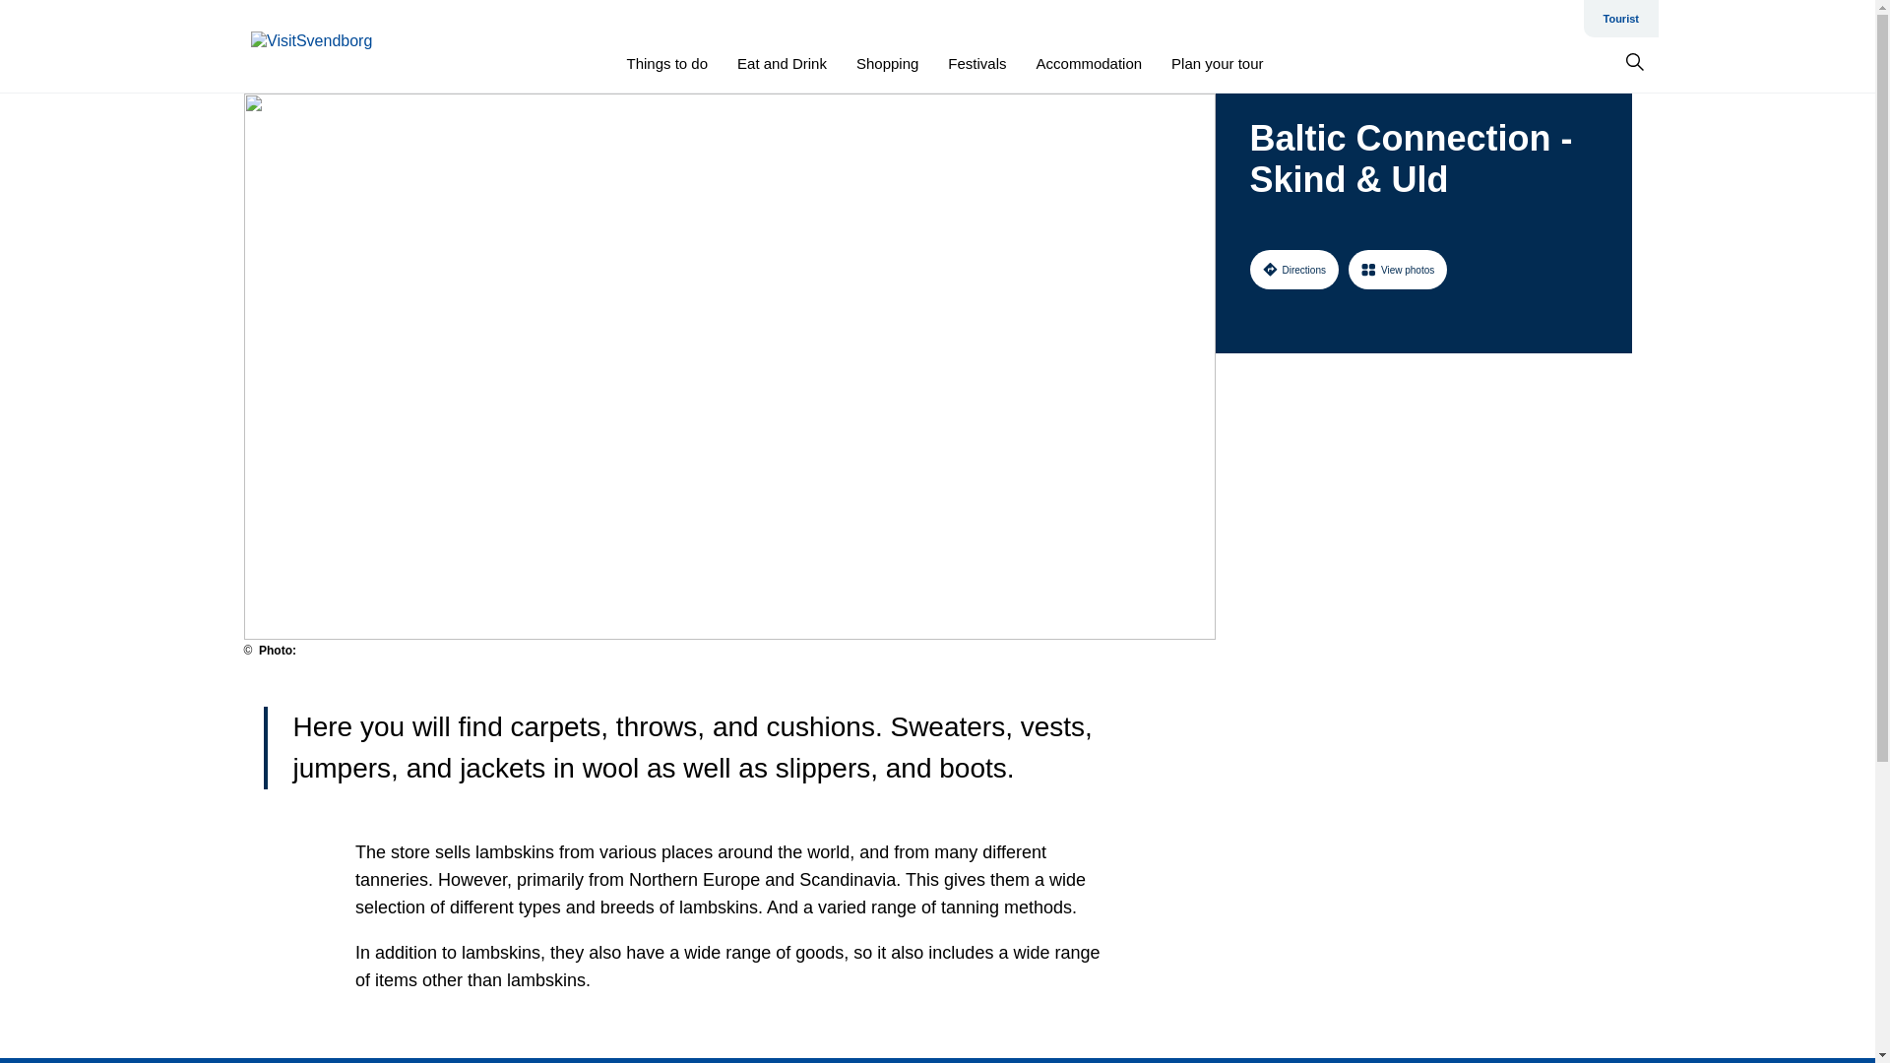  What do you see at coordinates (976, 63) in the screenshot?
I see `Festivals` at bounding box center [976, 63].